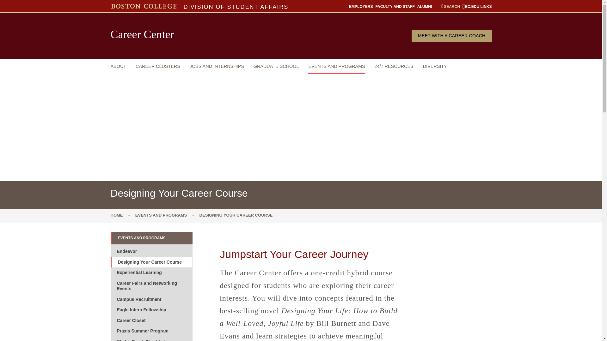 The height and width of the screenshot is (341, 607). What do you see at coordinates (425, 6) in the screenshot?
I see `ALUMNI` at bounding box center [425, 6].